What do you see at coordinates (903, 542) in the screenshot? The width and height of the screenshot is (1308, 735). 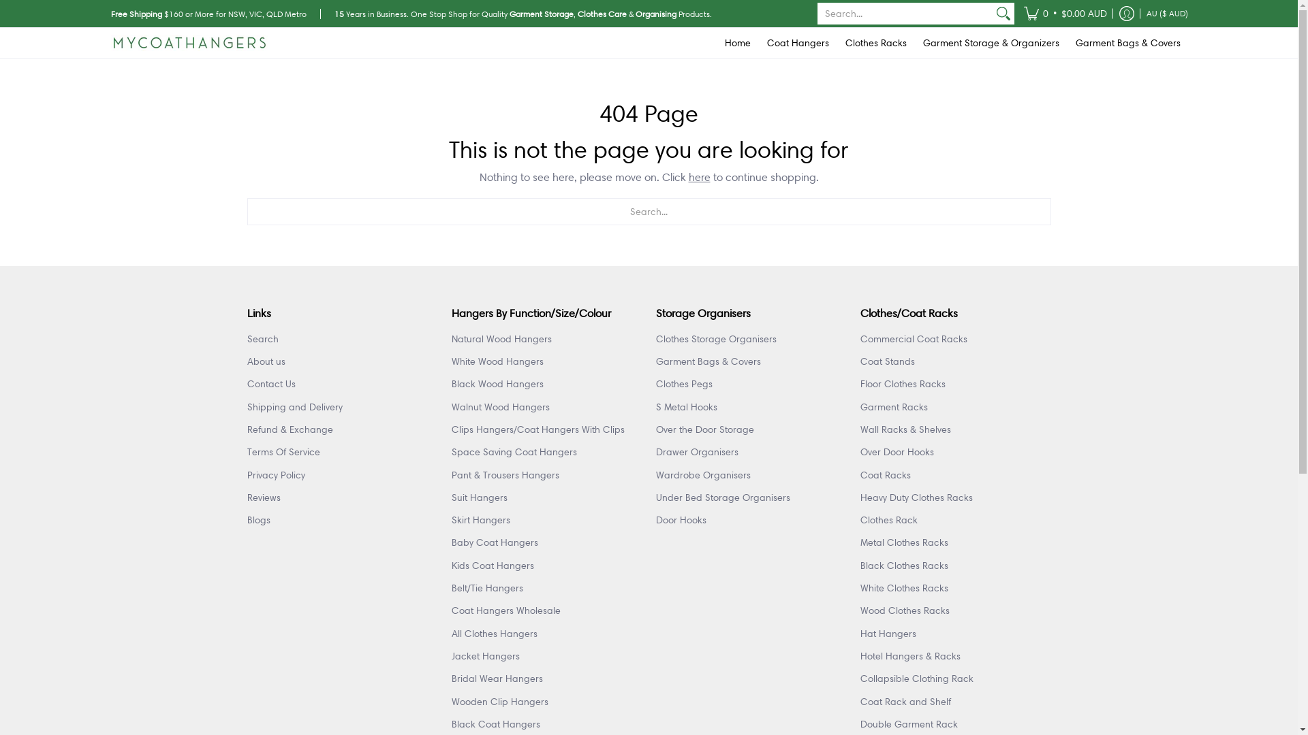 I see `Metal Clothes Racks` at bounding box center [903, 542].